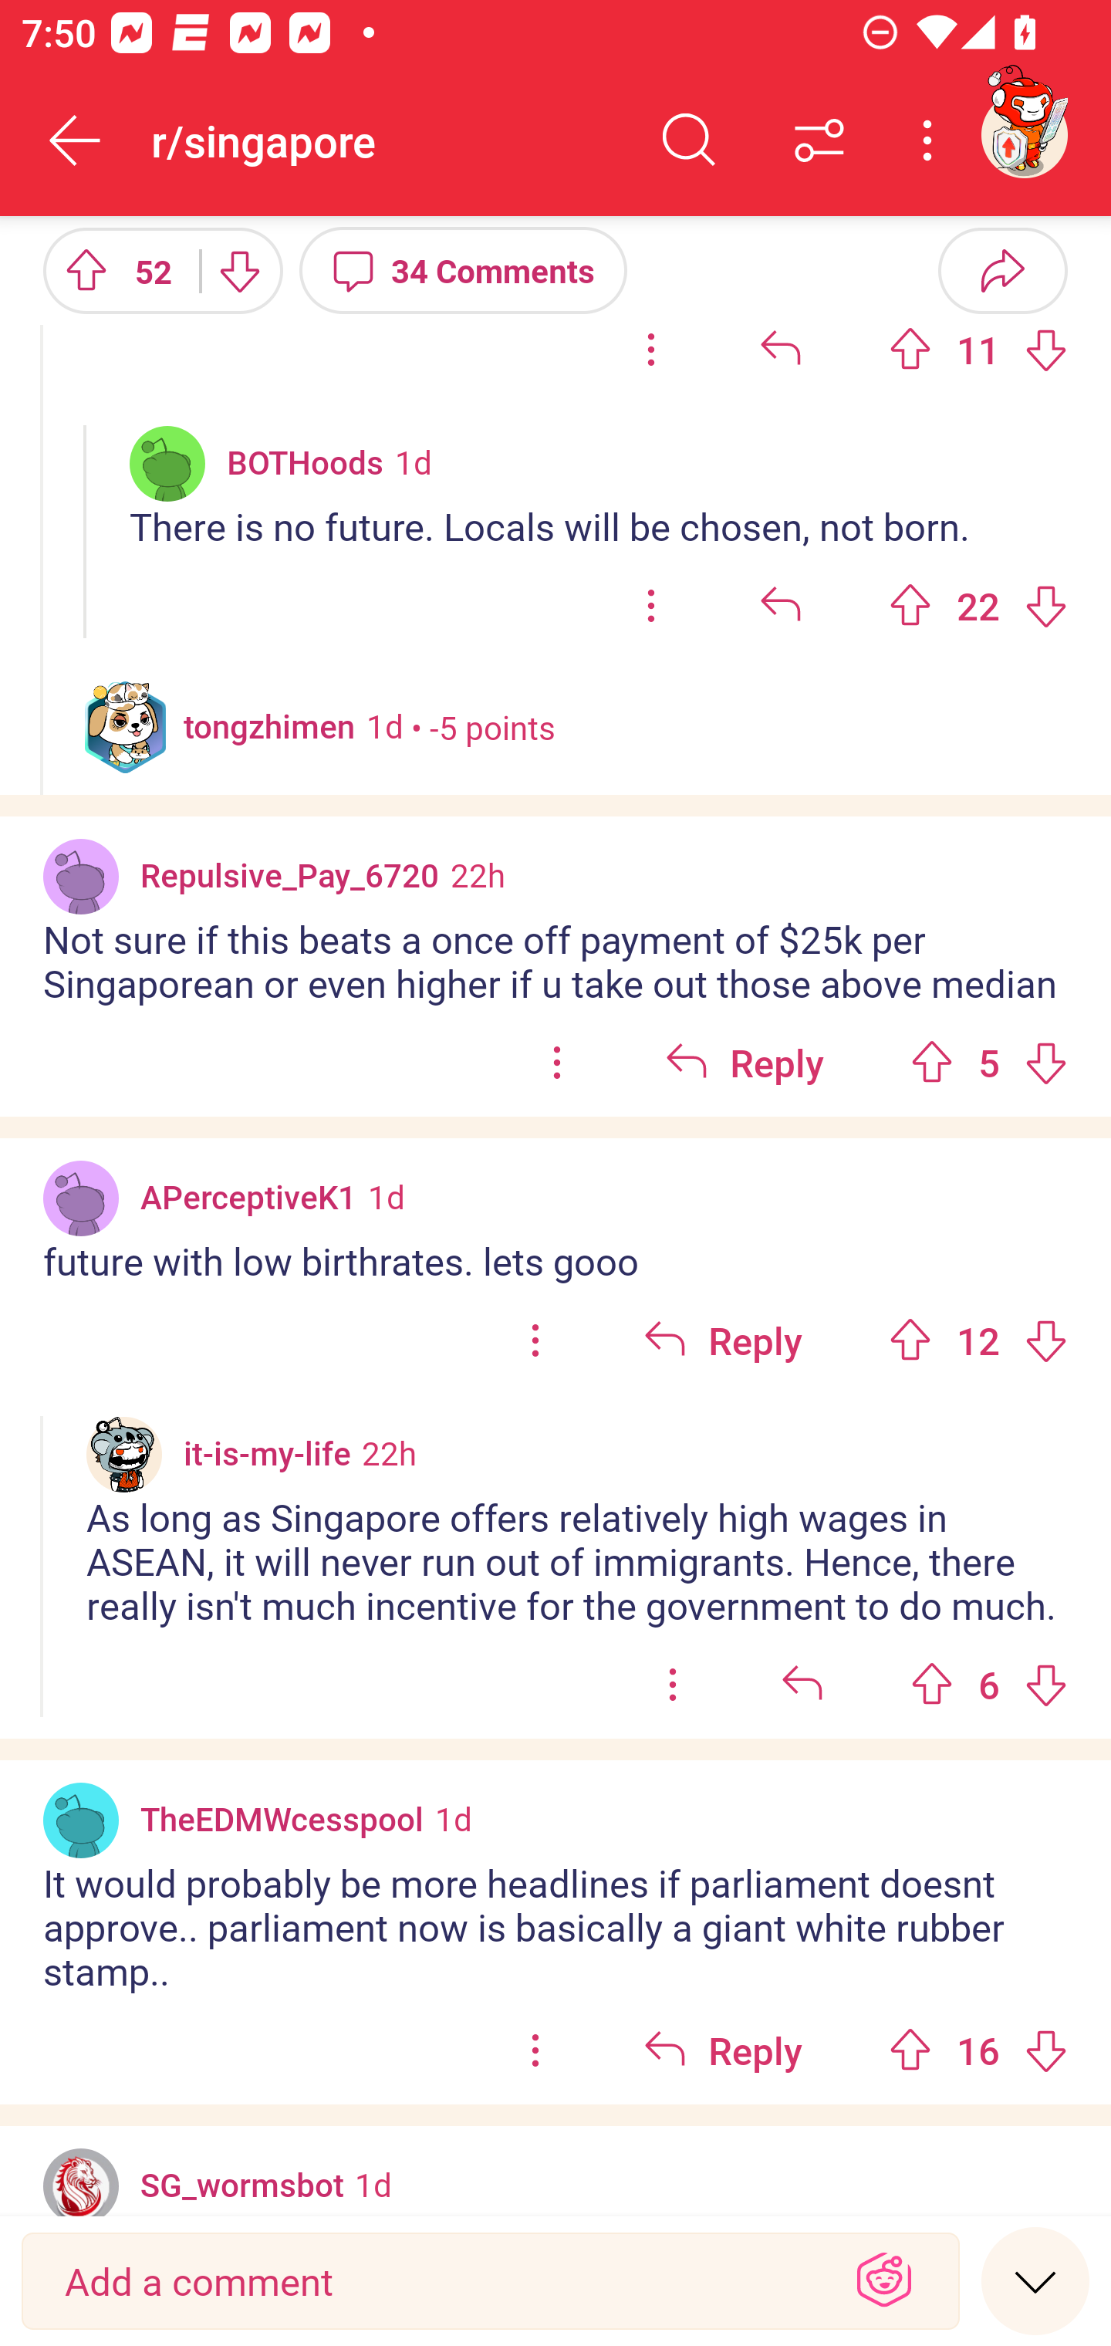  Describe the element at coordinates (722, 1339) in the screenshot. I see `Reply` at that location.